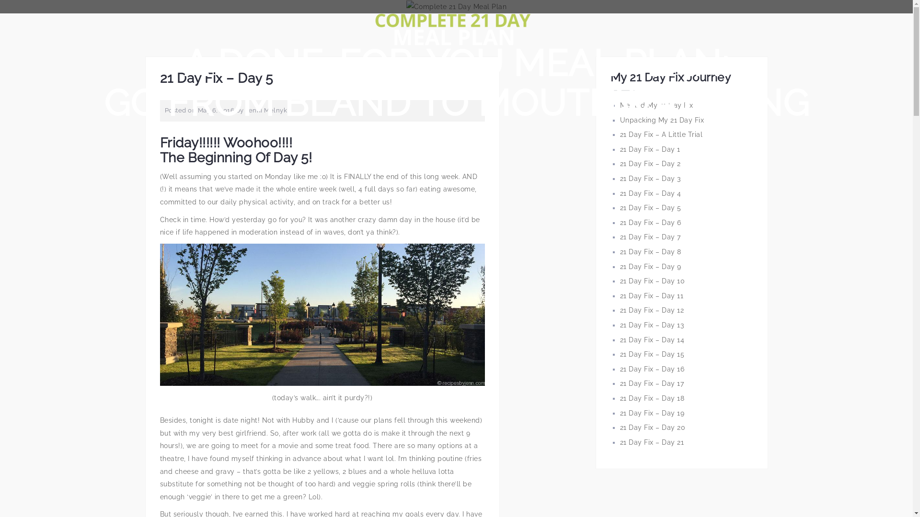 The width and height of the screenshot is (920, 517). I want to click on May 6, 2016, so click(216, 110).